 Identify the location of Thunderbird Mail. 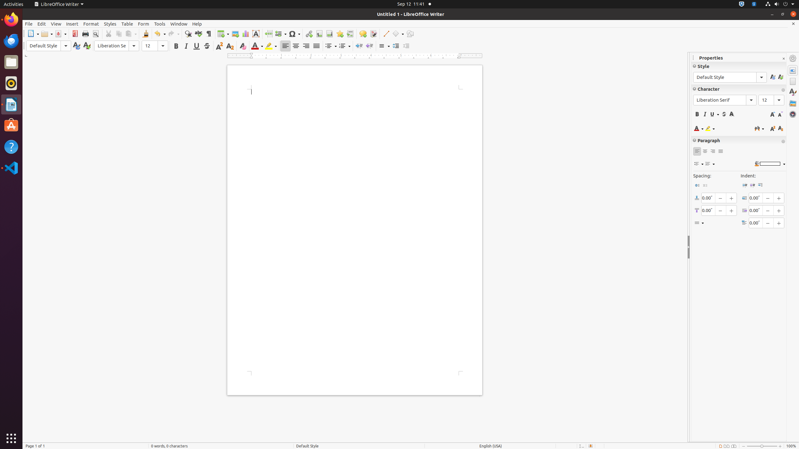
(11, 41).